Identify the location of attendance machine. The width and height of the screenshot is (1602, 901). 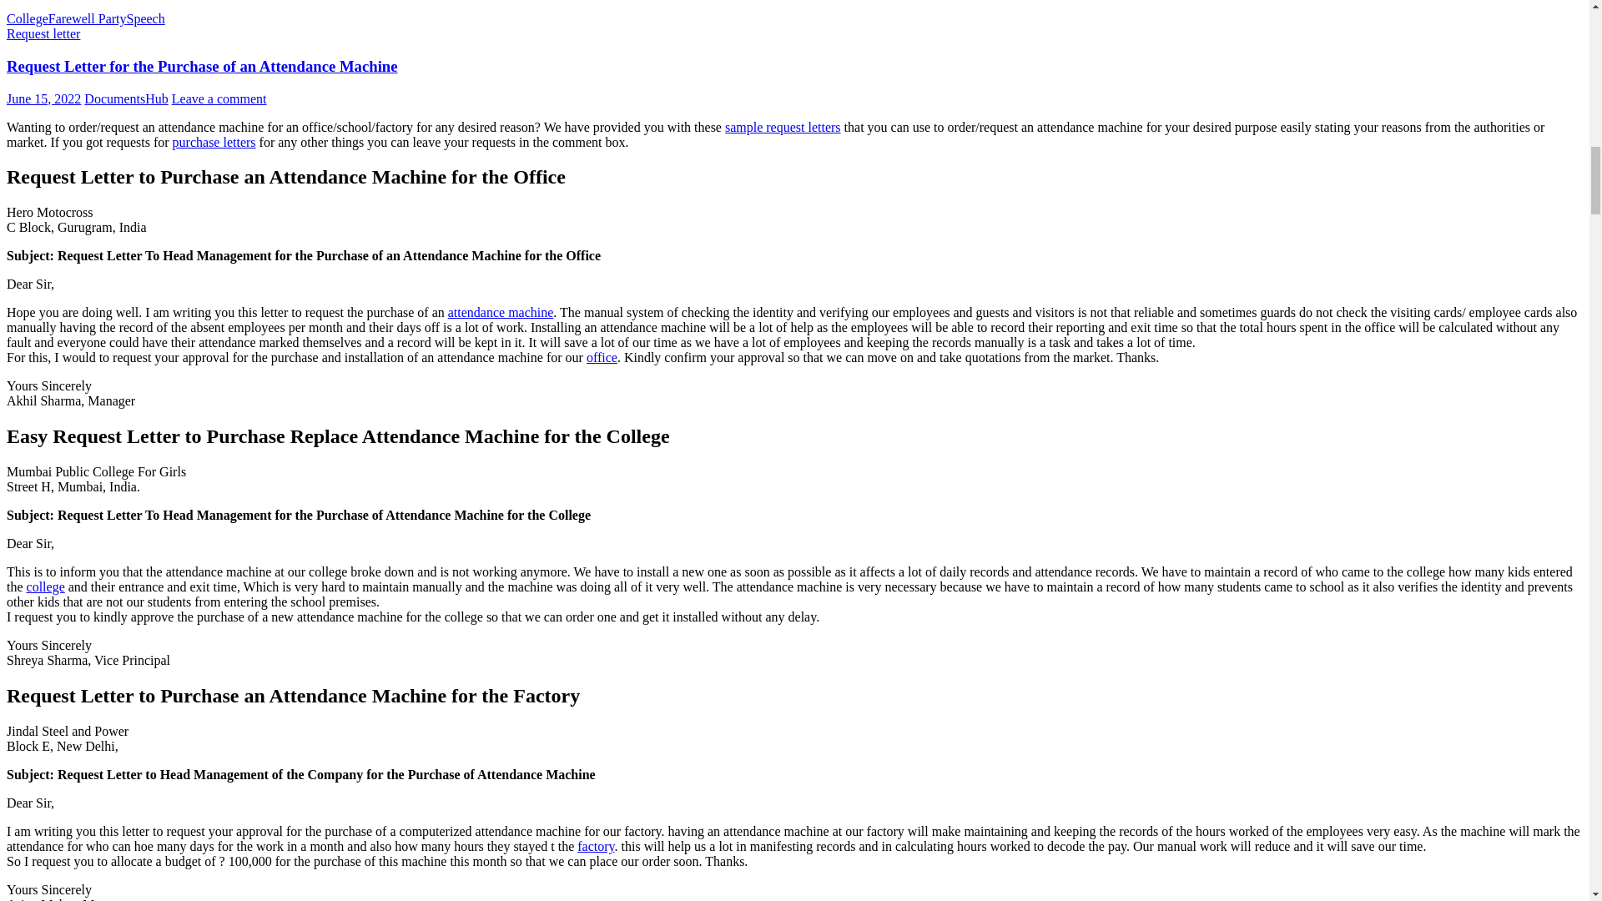
(501, 312).